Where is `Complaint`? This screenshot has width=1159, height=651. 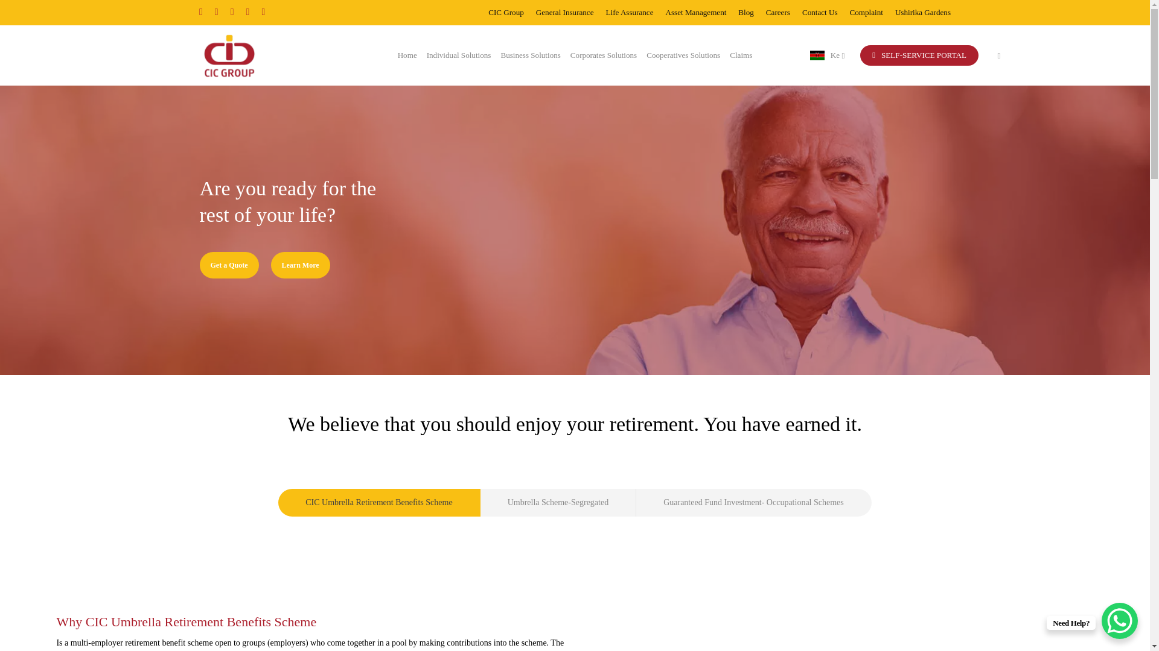 Complaint is located at coordinates (866, 12).